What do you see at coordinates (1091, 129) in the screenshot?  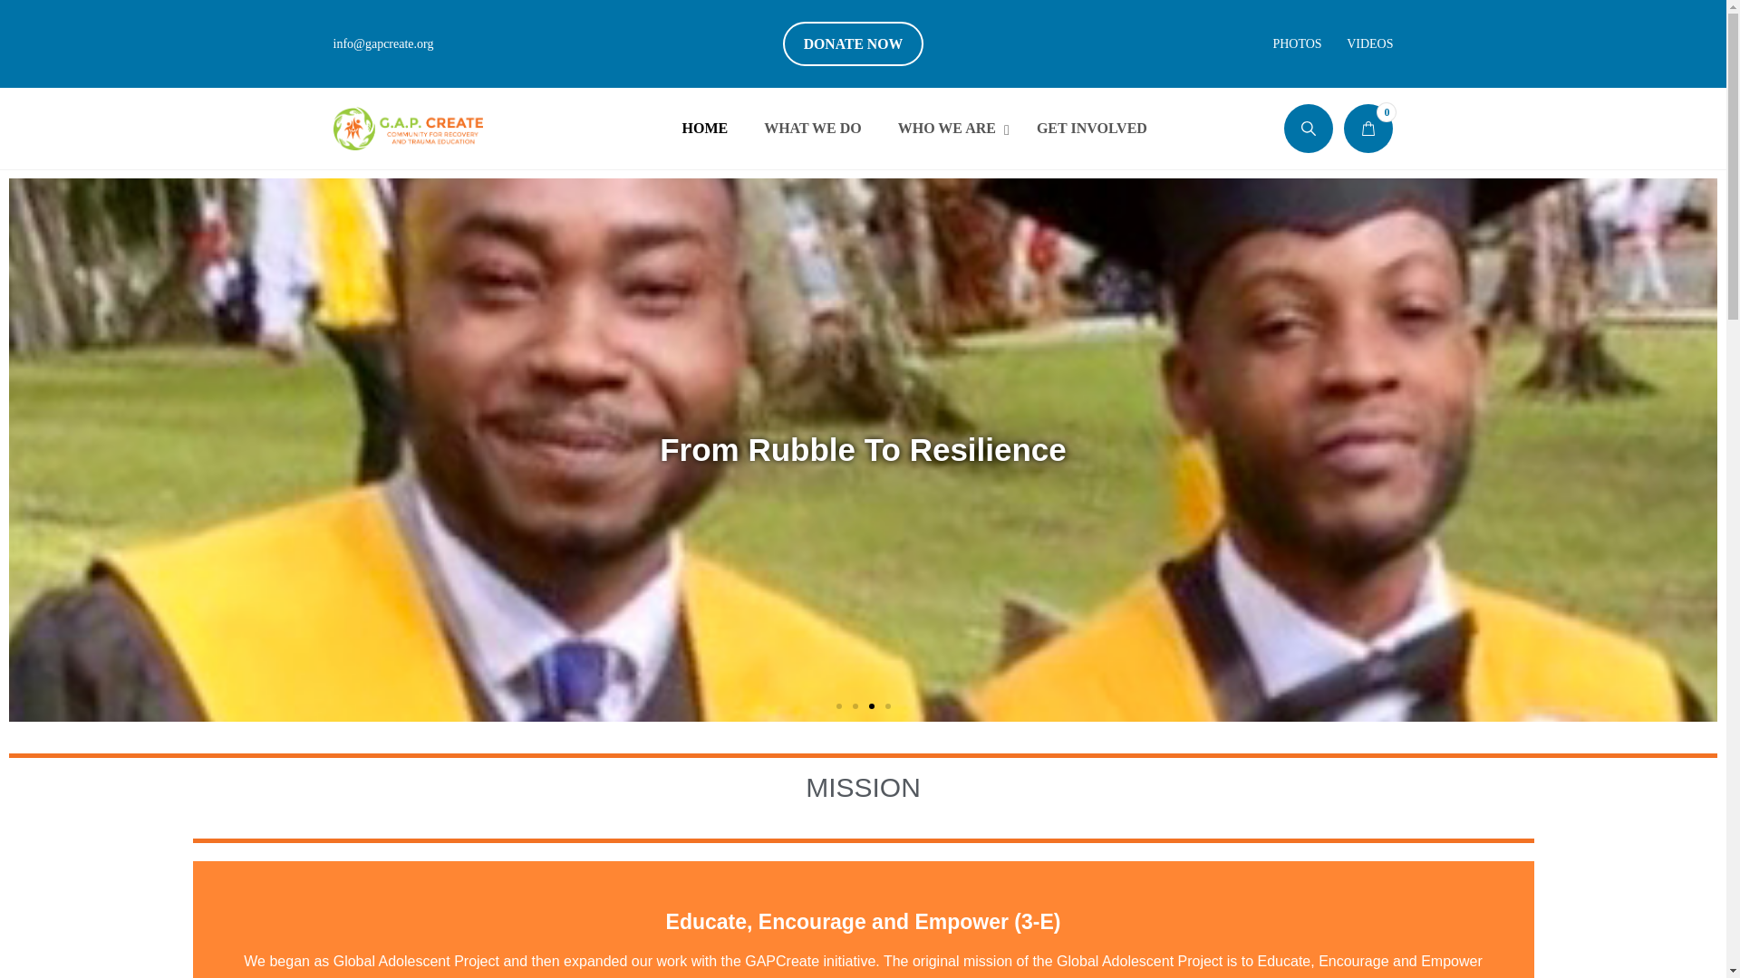 I see `Search` at bounding box center [1091, 129].